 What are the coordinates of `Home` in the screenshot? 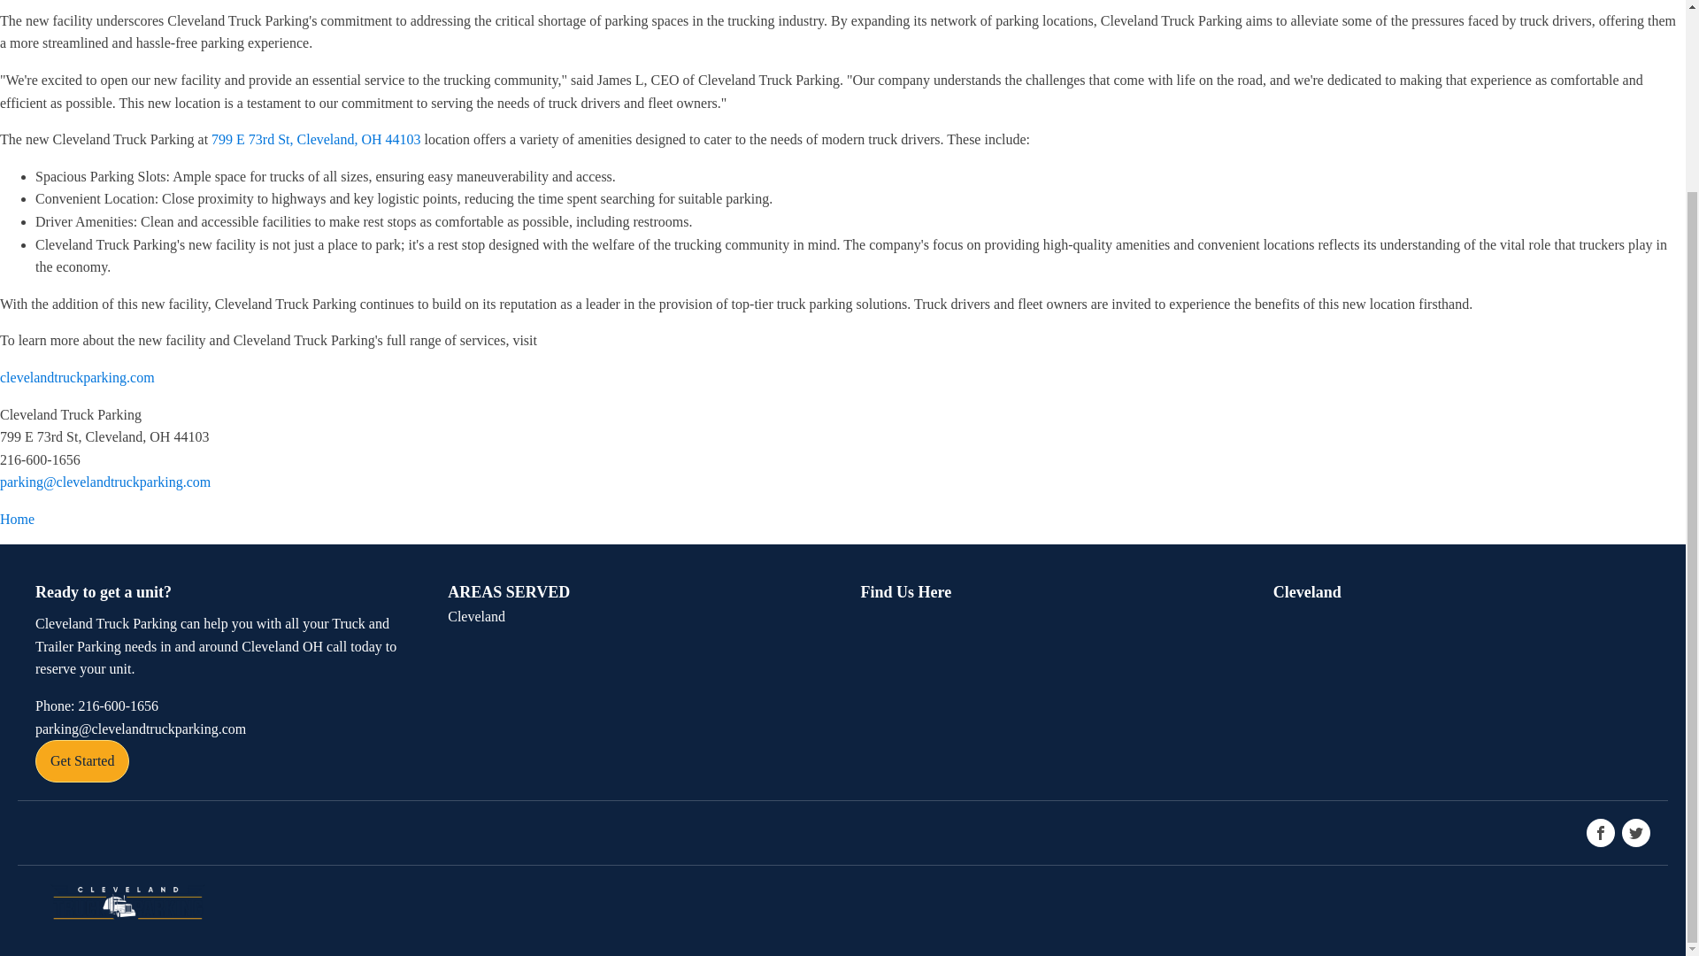 It's located at (17, 519).